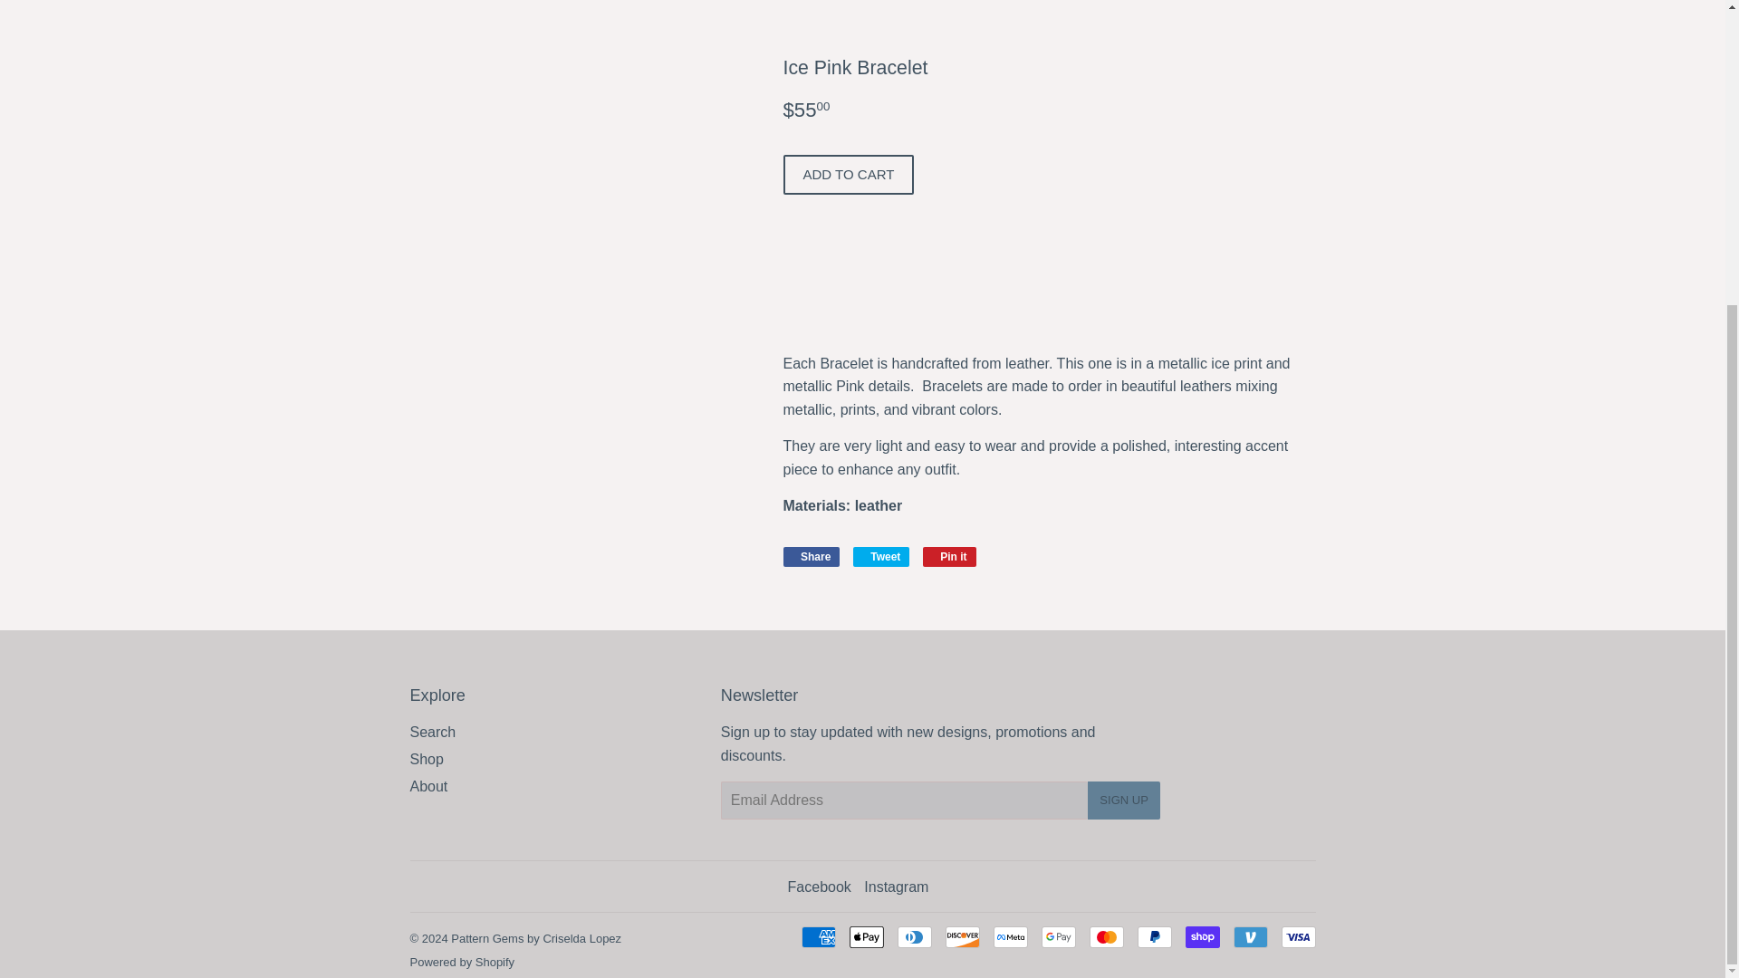  I want to click on Meta Pay, so click(1010, 936).